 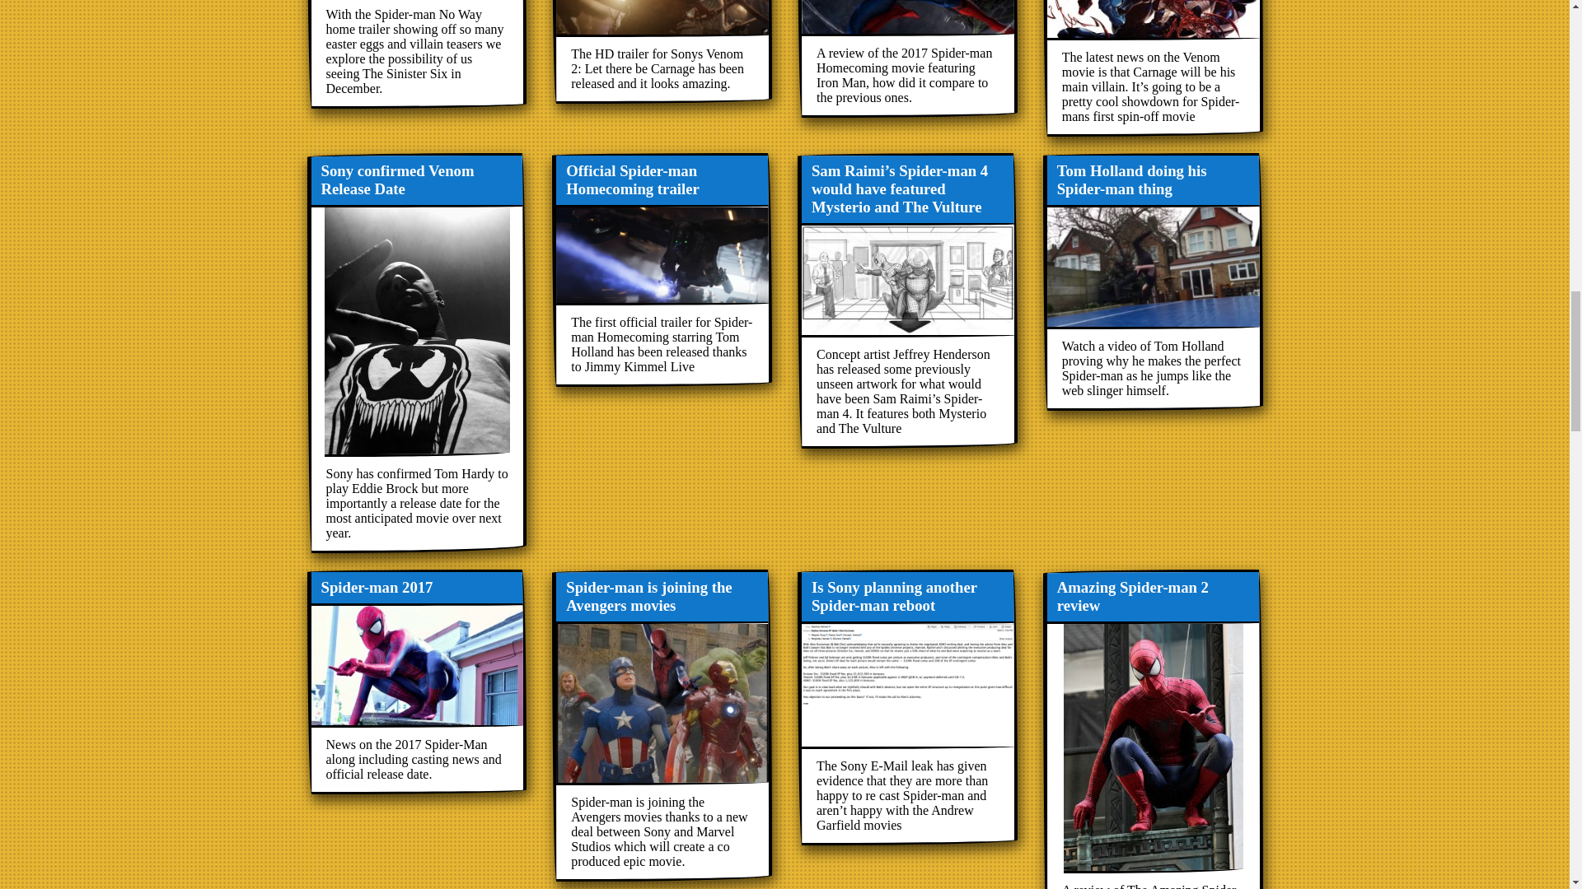 I want to click on Spider-man Homecoming Review, so click(x=906, y=58).